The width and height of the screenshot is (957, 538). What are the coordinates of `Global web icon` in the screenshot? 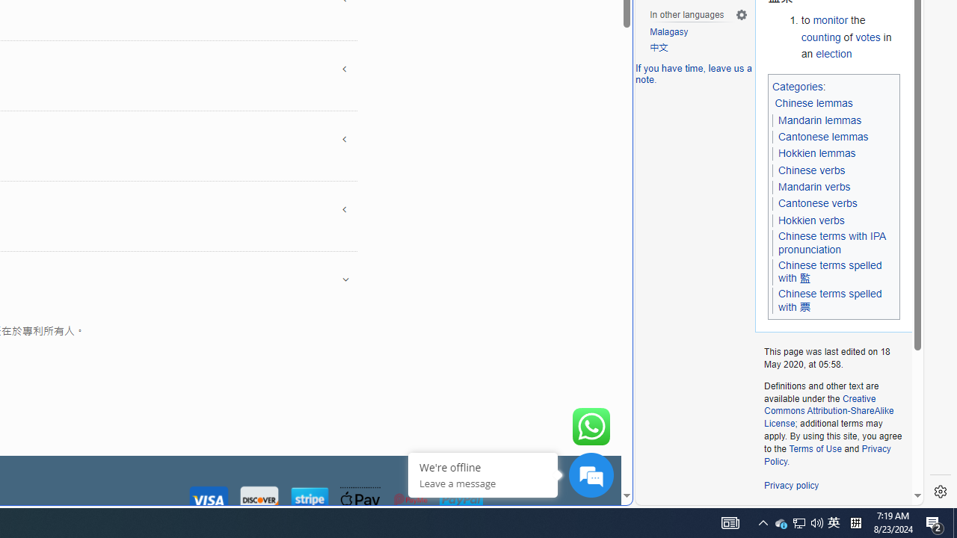 It's located at (664, 495).